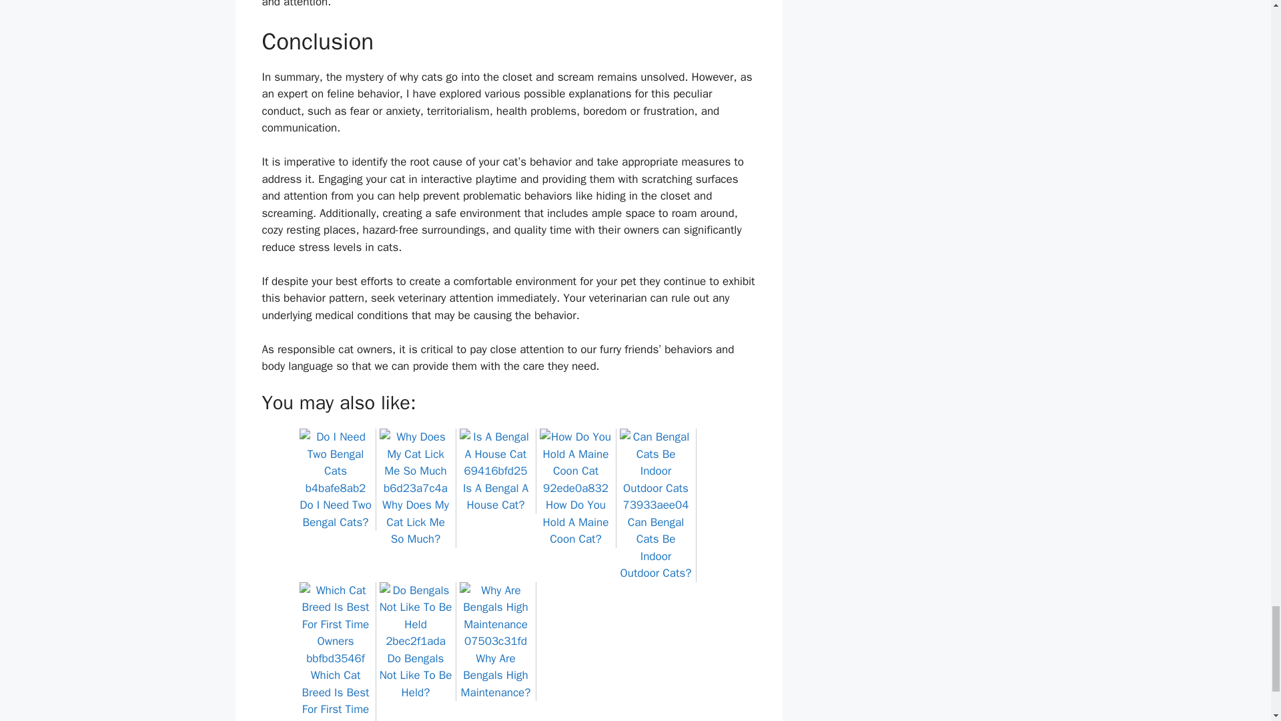 This screenshot has height=721, width=1281. Describe the element at coordinates (415, 616) in the screenshot. I see `Do Bengals Not Like To Be Held? 7` at that location.